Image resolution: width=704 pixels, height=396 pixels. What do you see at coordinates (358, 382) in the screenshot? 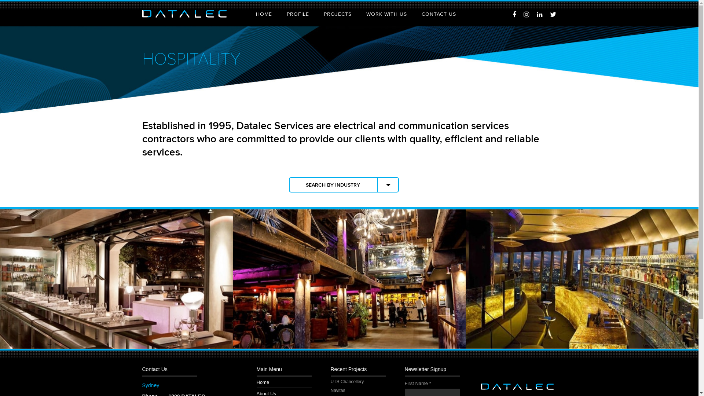
I see `UTS Chancellery` at bounding box center [358, 382].